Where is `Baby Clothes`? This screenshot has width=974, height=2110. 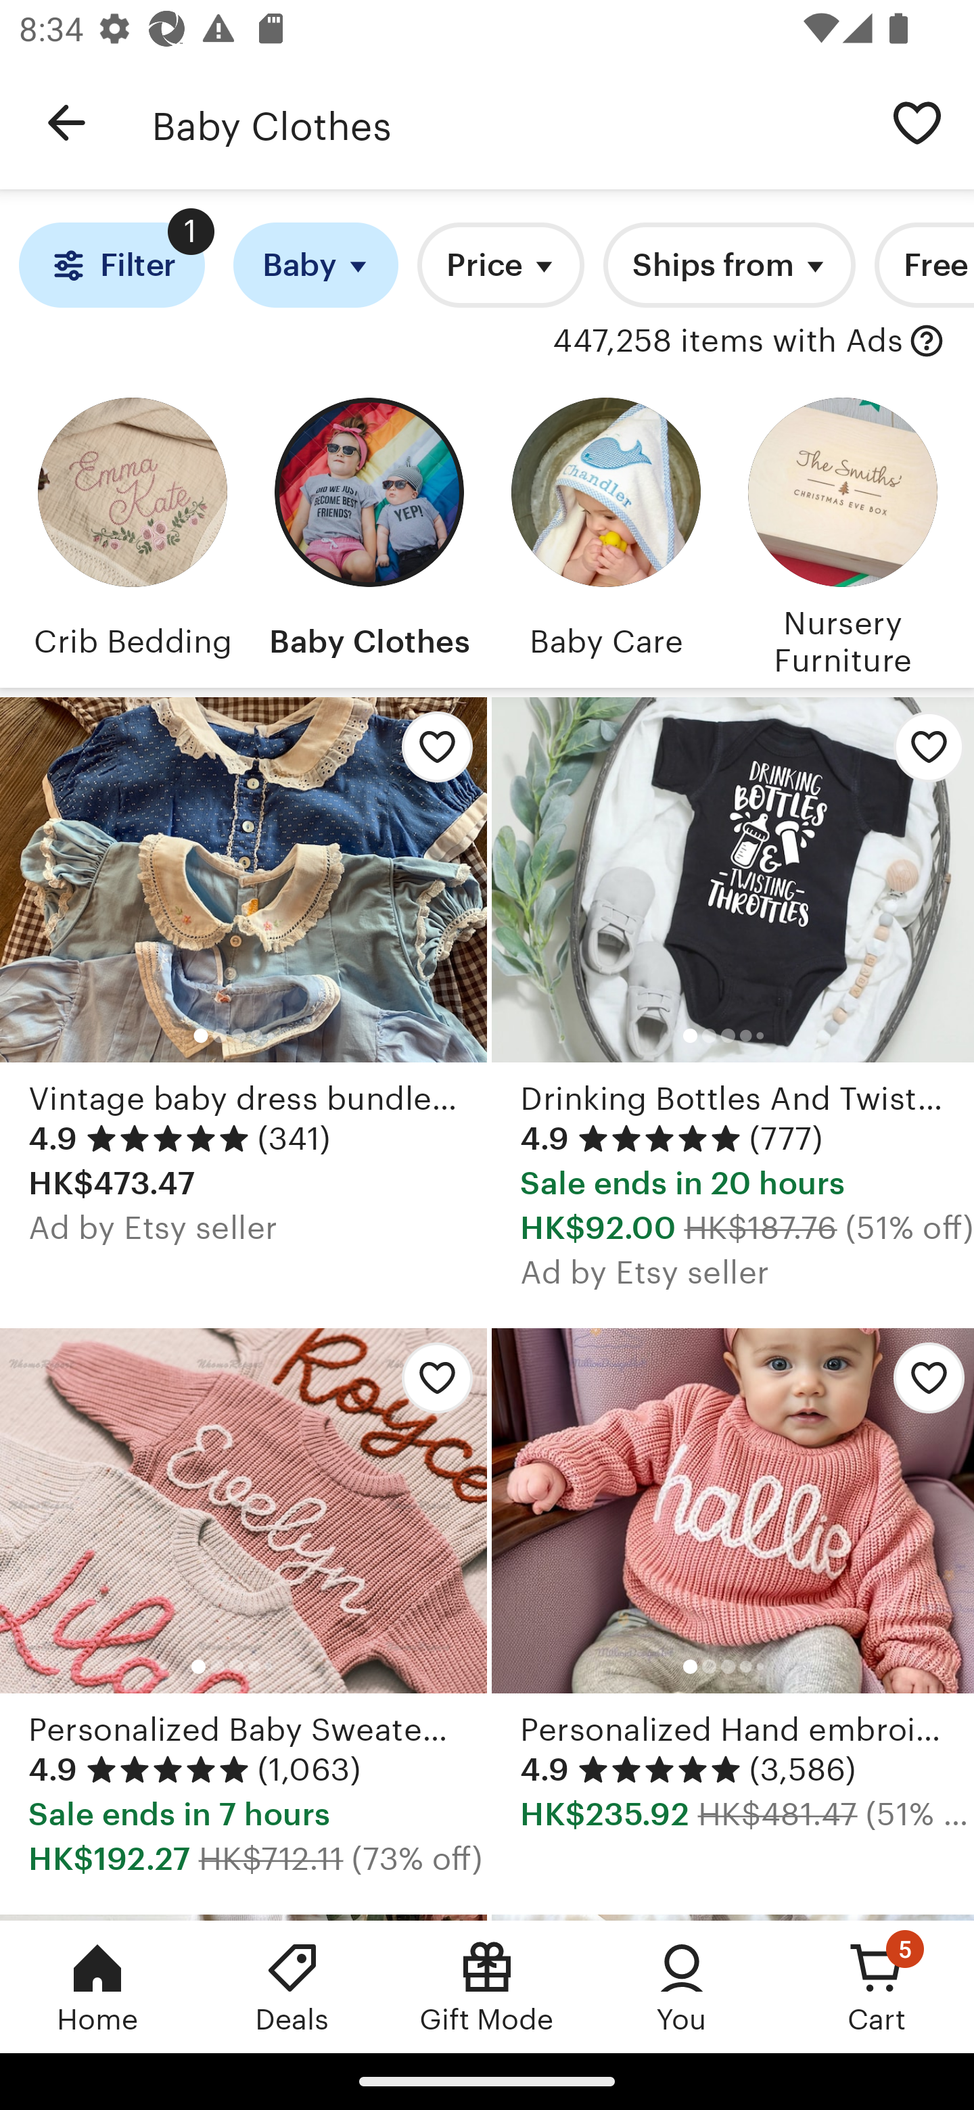 Baby Clothes is located at coordinates (369, 533).